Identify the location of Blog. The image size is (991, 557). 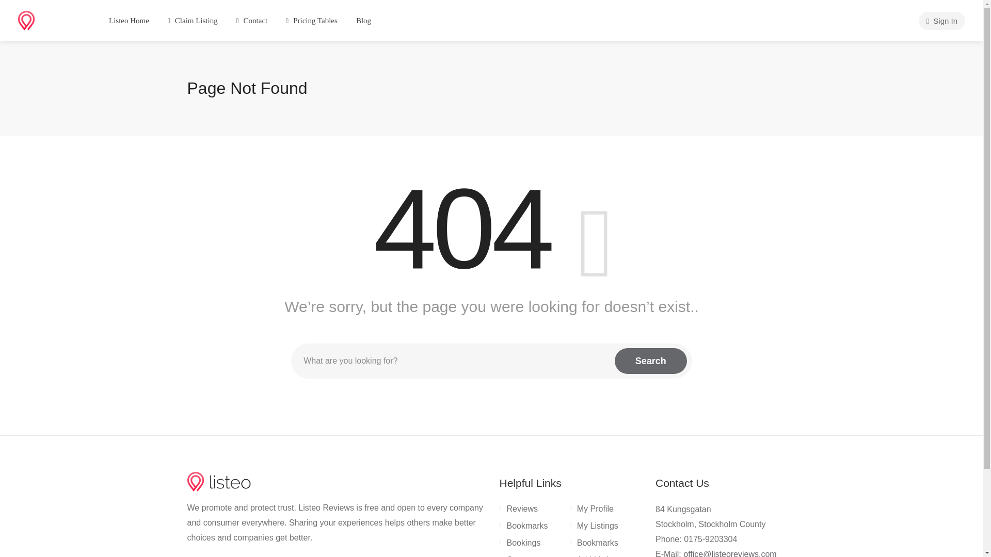
(363, 21).